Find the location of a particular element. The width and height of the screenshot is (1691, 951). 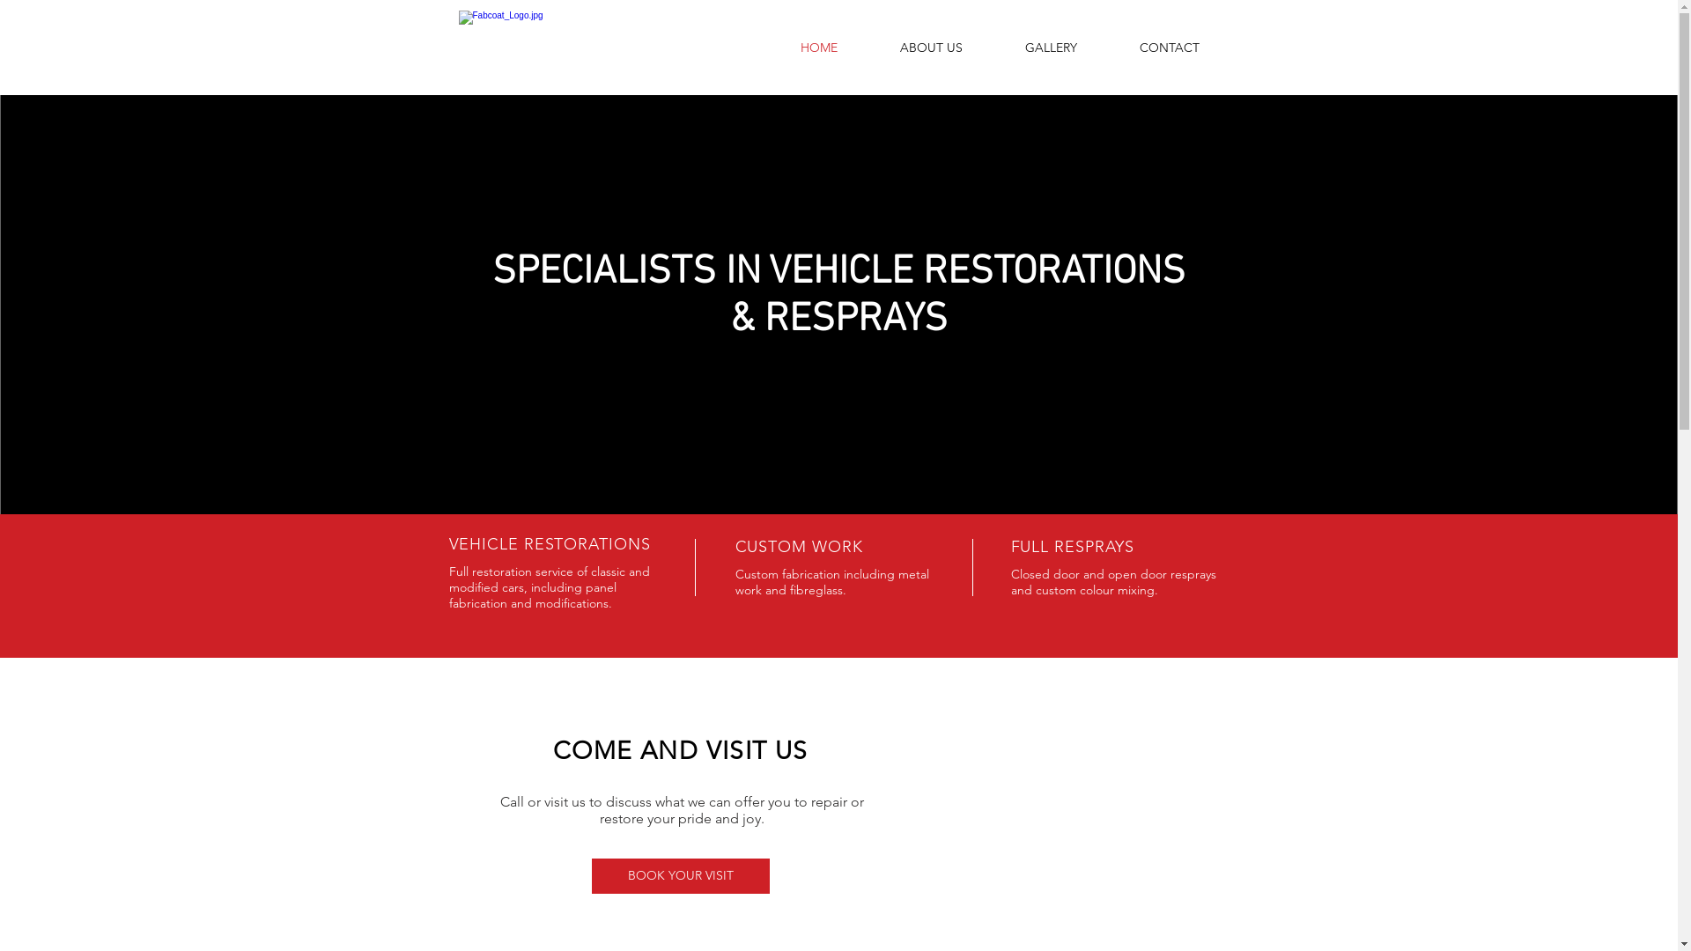

Google Maps is located at coordinates (1083, 824).